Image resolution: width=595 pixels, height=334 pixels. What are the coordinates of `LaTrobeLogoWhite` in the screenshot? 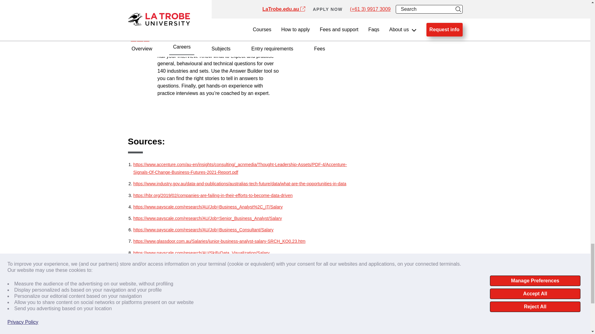 It's located at (156, 322).